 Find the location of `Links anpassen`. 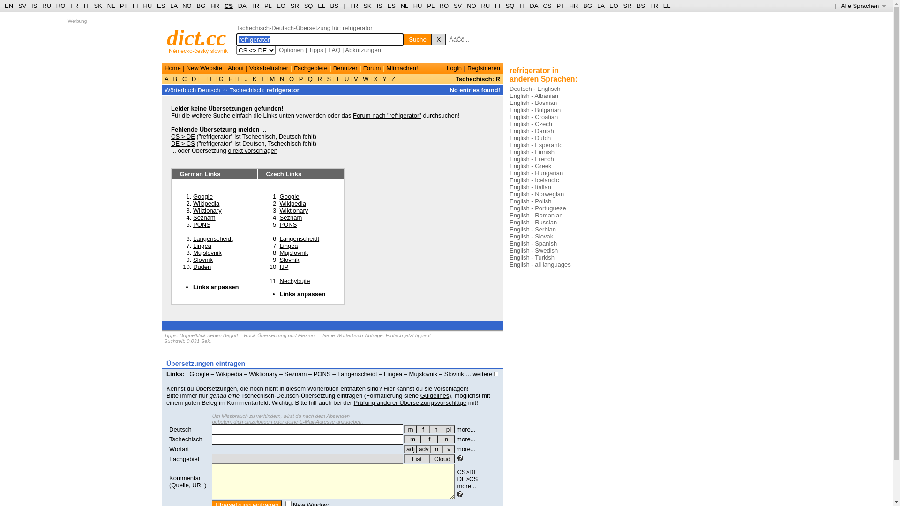

Links anpassen is located at coordinates (303, 294).